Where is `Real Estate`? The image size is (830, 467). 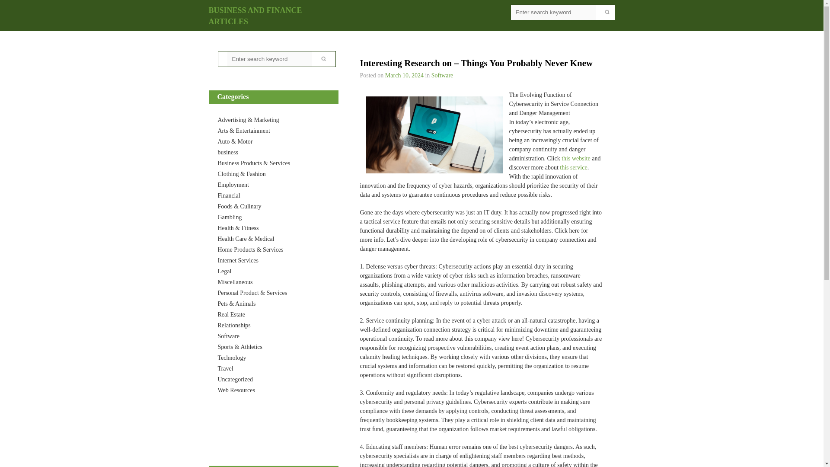
Real Estate is located at coordinates (231, 315).